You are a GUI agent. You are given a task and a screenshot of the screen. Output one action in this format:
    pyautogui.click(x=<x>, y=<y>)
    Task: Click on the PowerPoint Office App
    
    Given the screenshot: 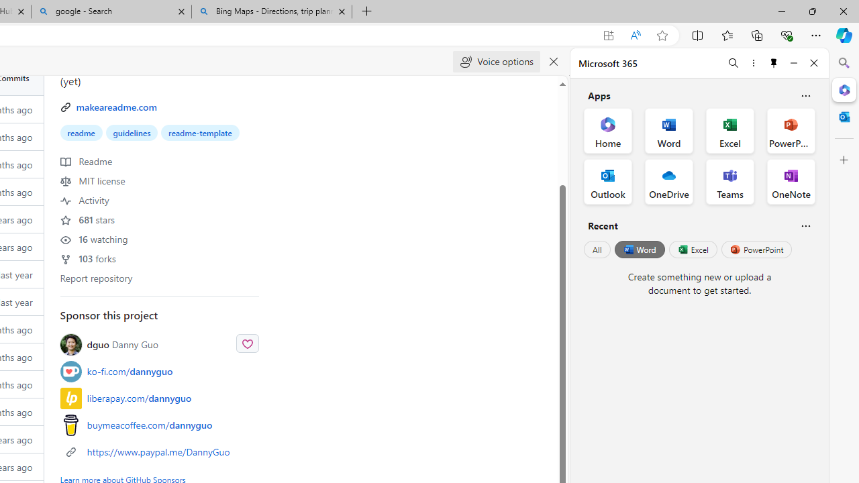 What is the action you would take?
    pyautogui.click(x=791, y=130)
    